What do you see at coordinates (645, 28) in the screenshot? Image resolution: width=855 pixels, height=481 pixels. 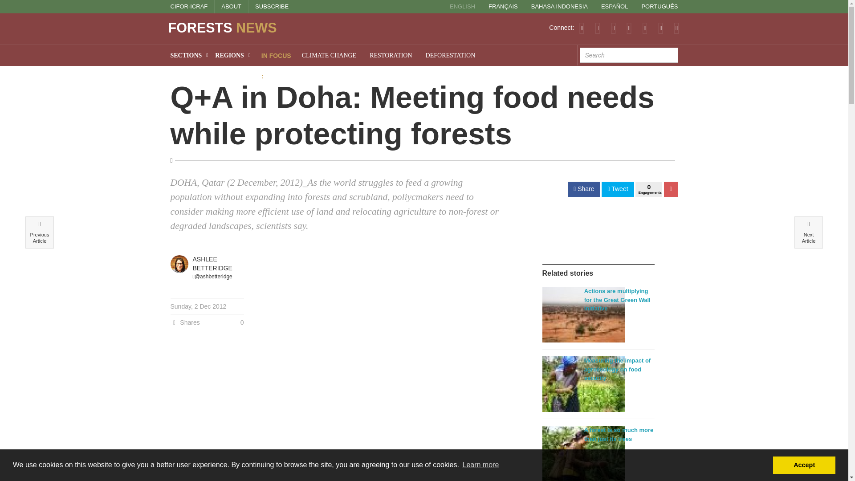 I see `Youtube` at bounding box center [645, 28].